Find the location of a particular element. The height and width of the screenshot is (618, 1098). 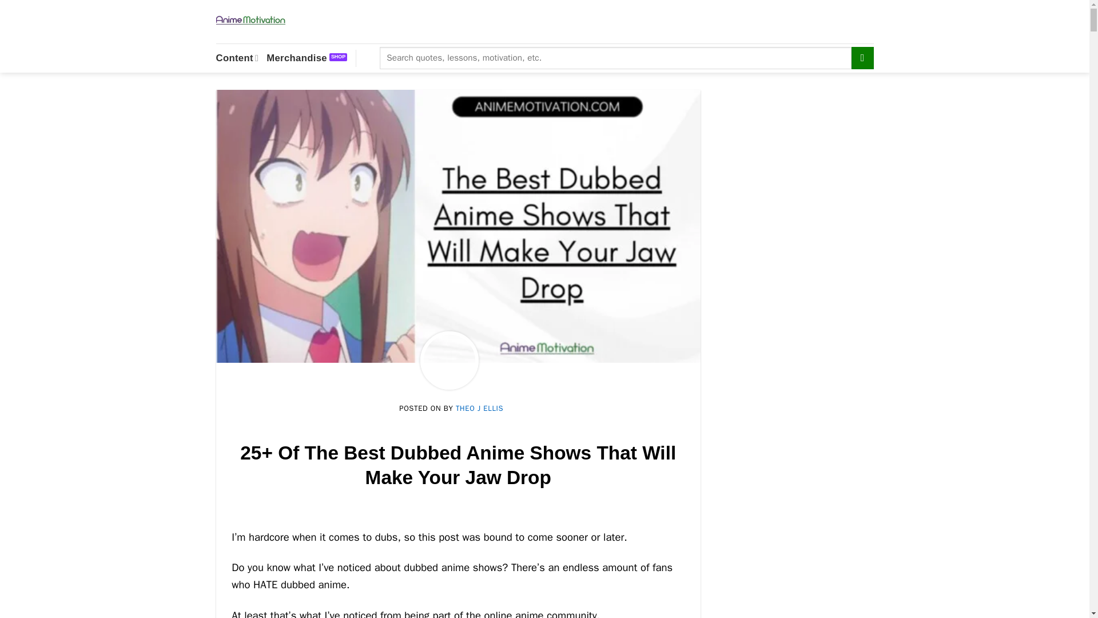

Merchandise is located at coordinates (307, 58).